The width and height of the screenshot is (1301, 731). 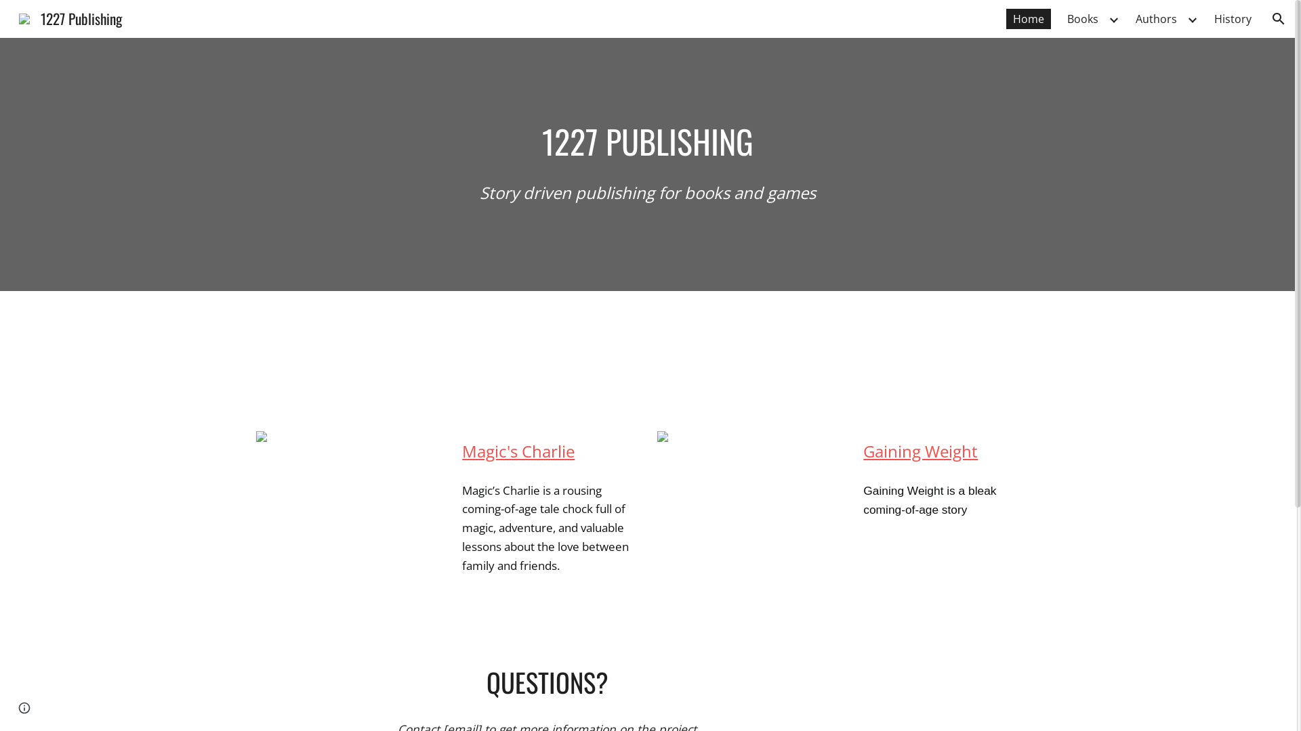 I want to click on Authors, so click(x=1156, y=19).